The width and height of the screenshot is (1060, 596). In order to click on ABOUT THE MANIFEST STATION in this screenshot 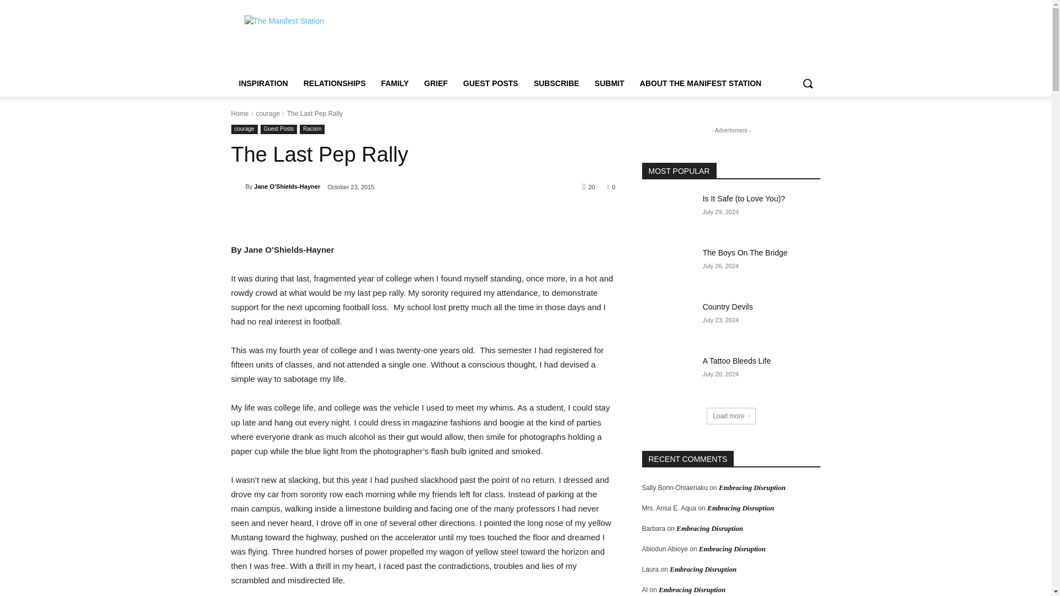, I will do `click(700, 83)`.